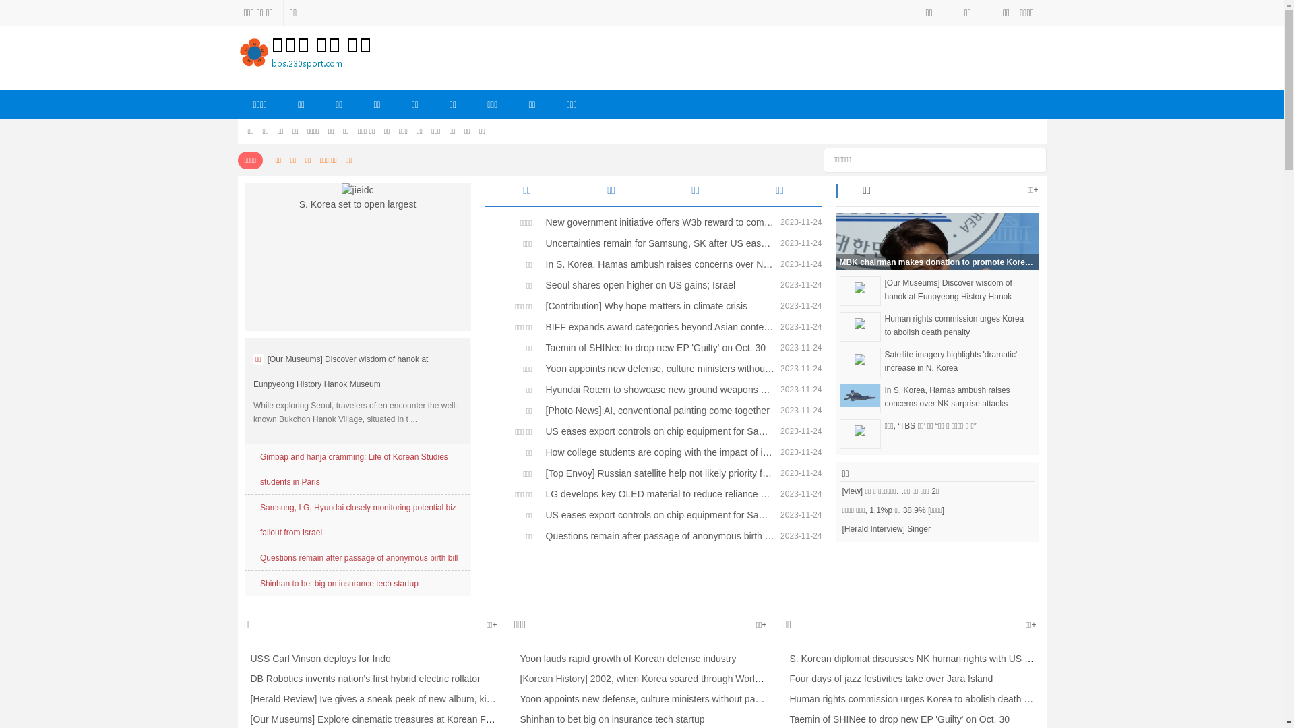 This screenshot has height=728, width=1294. What do you see at coordinates (657, 306) in the screenshot?
I see `[Contribution] Why hope matters in climate crisis` at bounding box center [657, 306].